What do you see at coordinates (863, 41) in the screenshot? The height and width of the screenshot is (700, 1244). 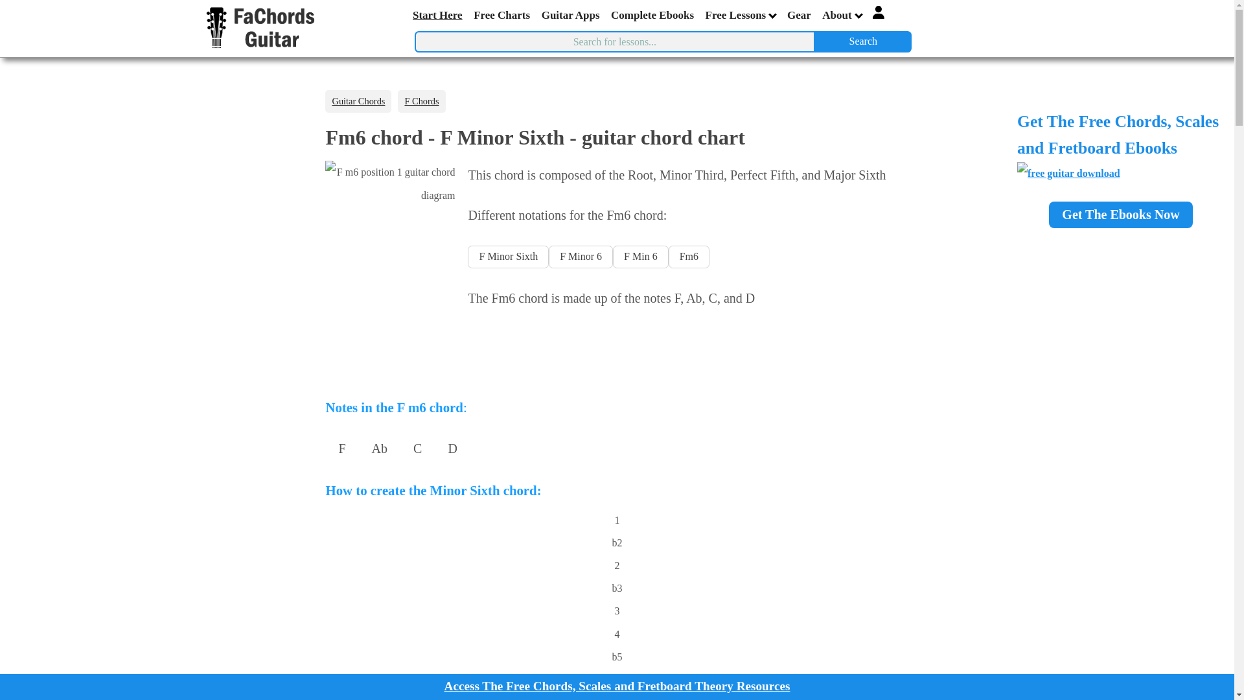 I see `Search` at bounding box center [863, 41].